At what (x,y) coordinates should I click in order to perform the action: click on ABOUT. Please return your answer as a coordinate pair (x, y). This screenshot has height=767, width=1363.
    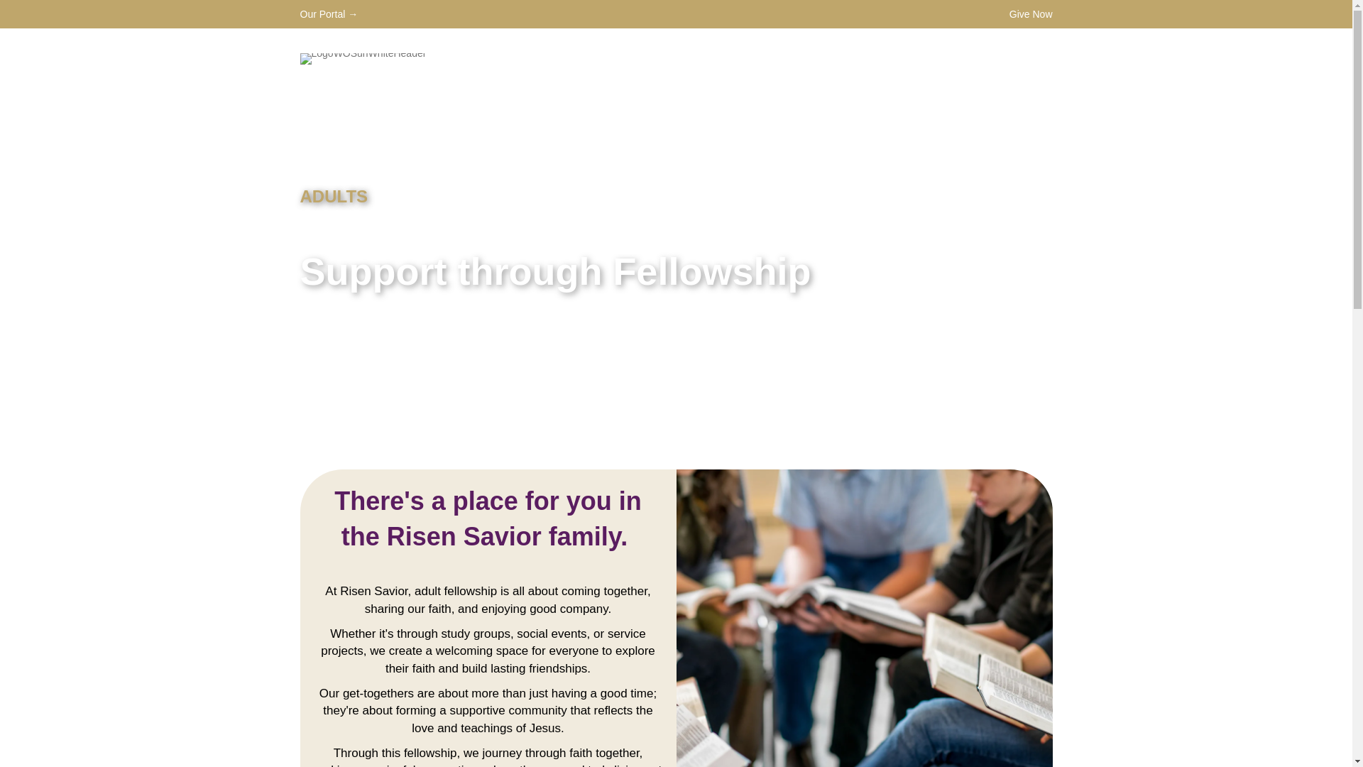
    Looking at the image, I should click on (937, 58).